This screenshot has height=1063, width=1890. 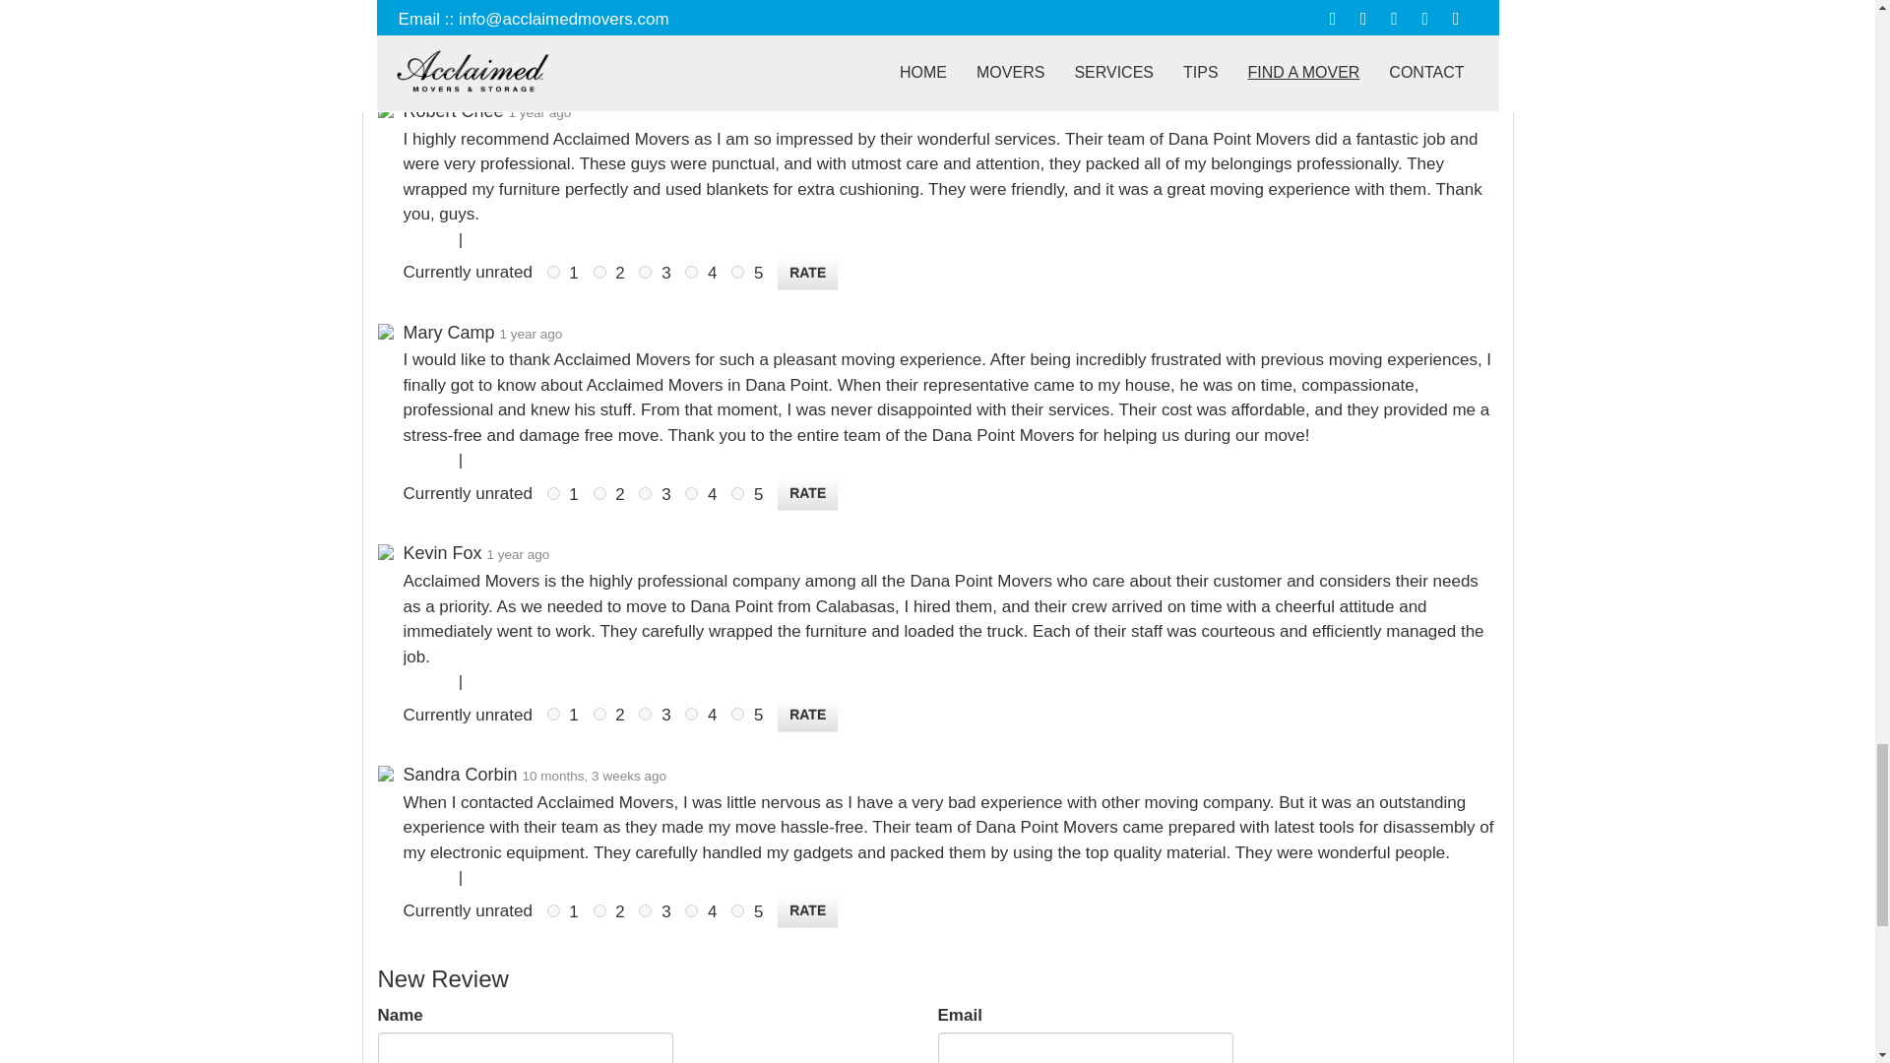 What do you see at coordinates (807, 274) in the screenshot?
I see `Rate` at bounding box center [807, 274].